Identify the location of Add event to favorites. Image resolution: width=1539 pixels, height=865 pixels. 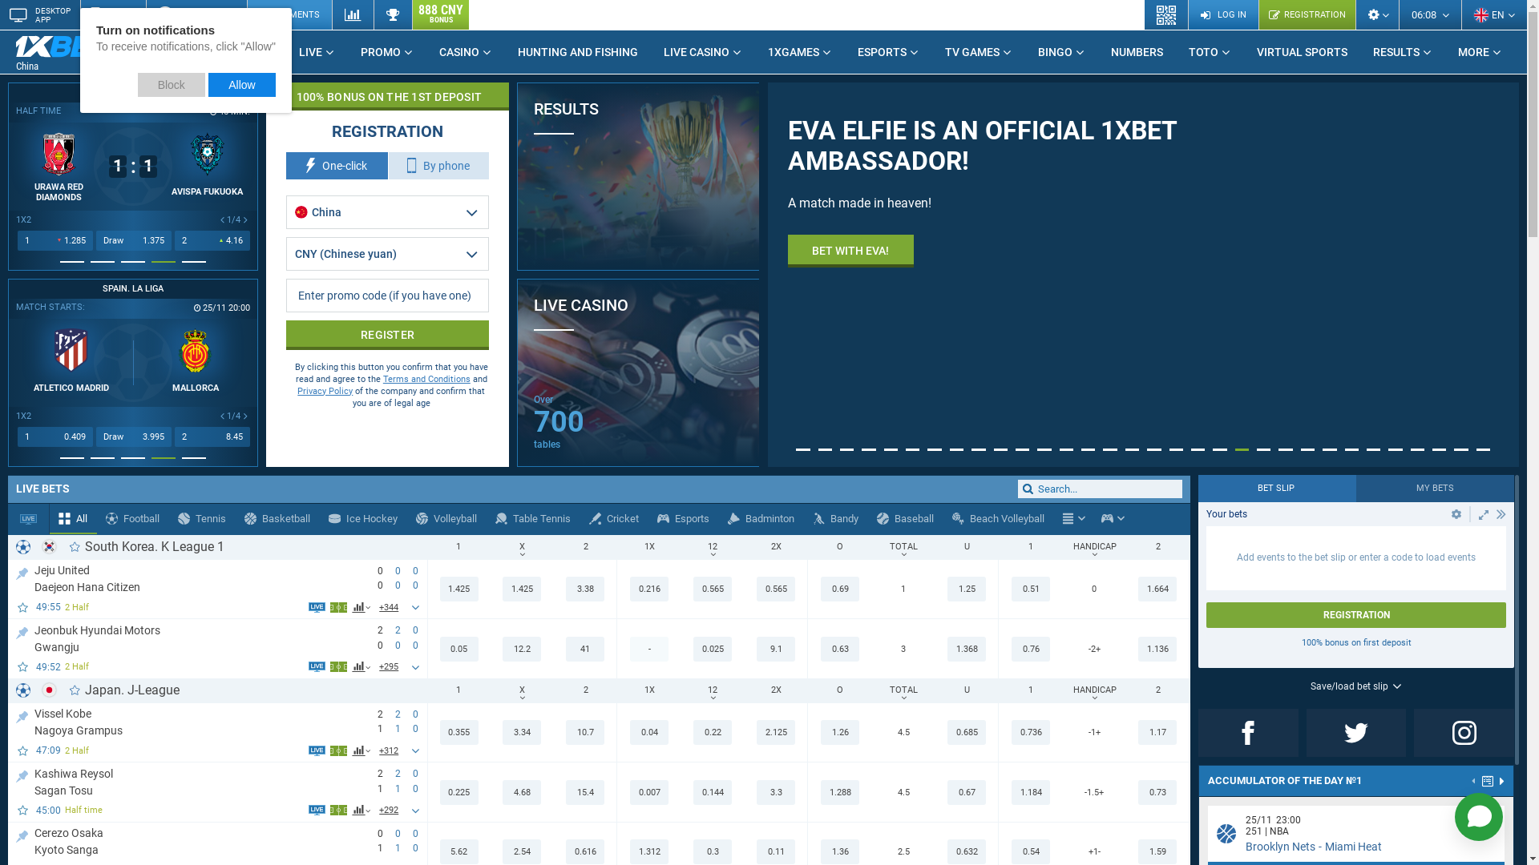
(24, 810).